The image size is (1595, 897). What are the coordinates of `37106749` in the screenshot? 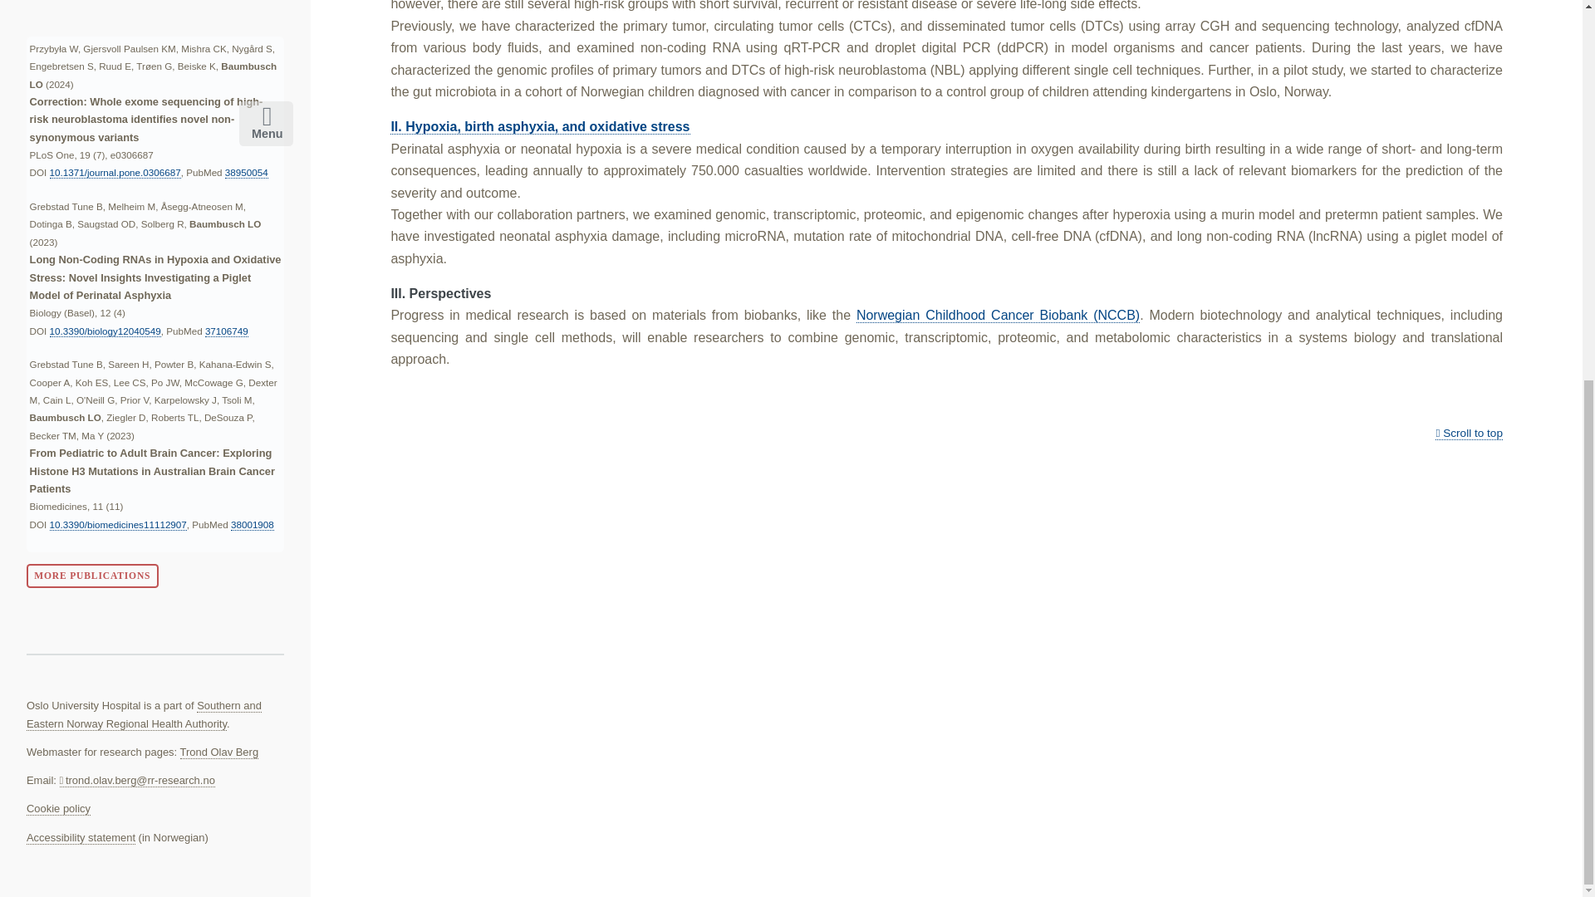 It's located at (227, 331).